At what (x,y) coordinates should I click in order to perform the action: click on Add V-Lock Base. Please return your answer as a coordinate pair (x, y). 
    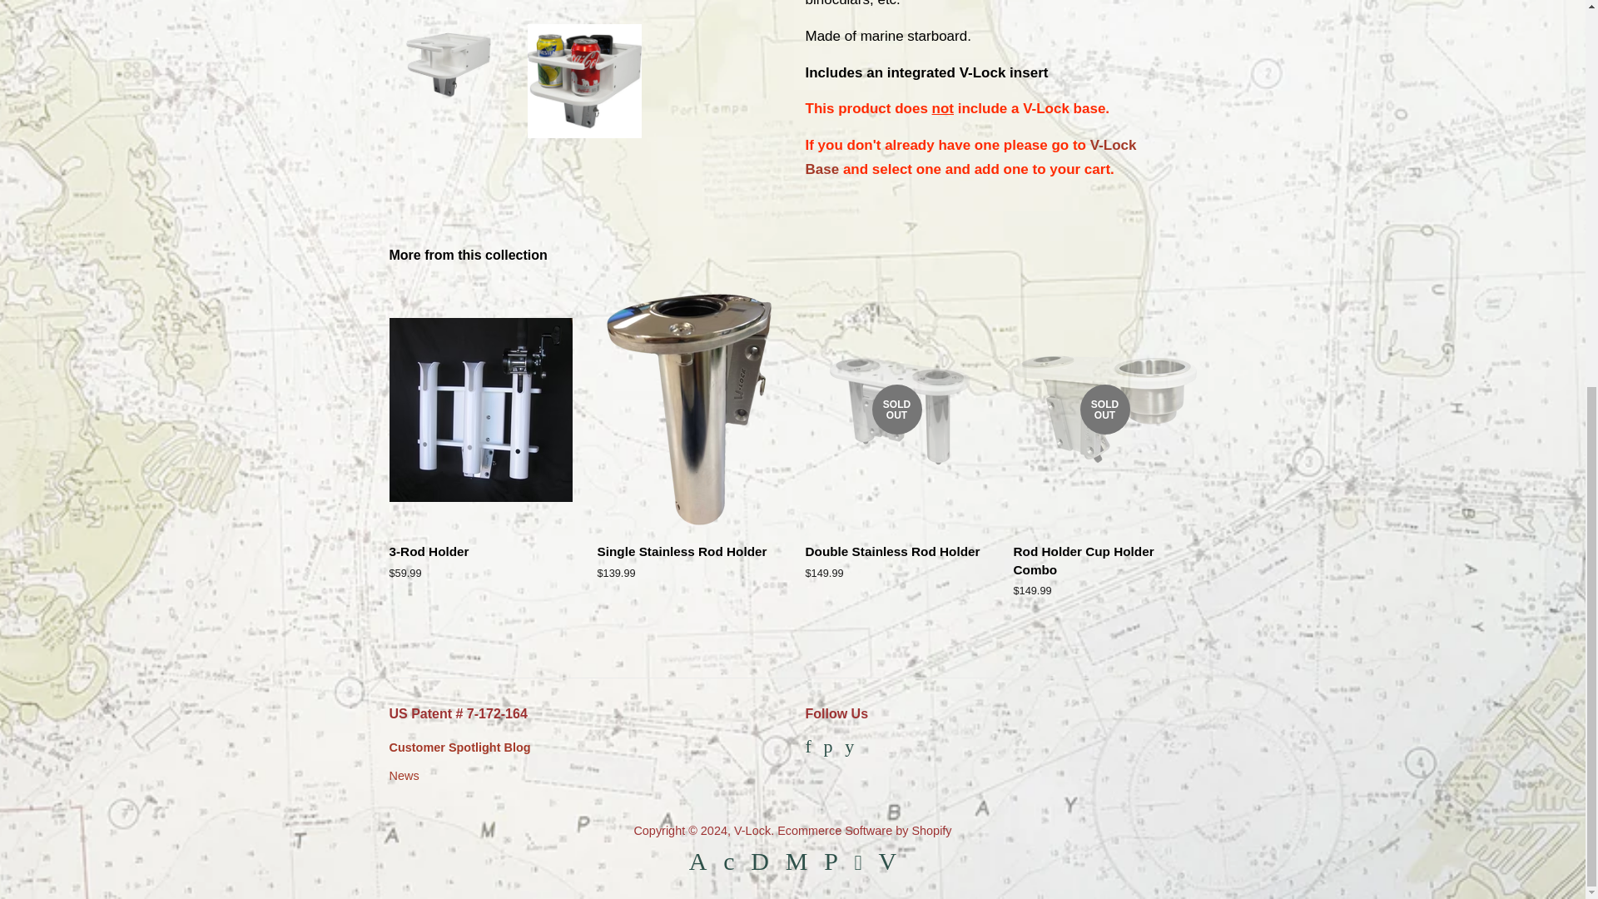
    Looking at the image, I should click on (970, 156).